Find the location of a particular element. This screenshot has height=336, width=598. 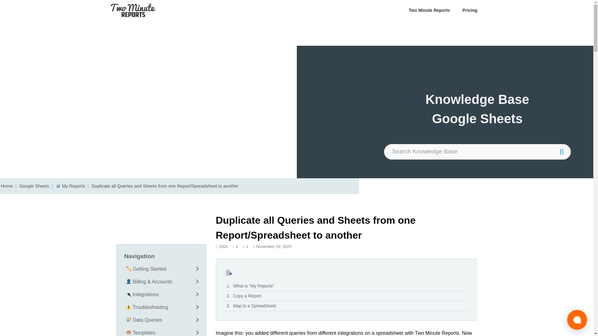

Copy a Report is located at coordinates (346, 296).